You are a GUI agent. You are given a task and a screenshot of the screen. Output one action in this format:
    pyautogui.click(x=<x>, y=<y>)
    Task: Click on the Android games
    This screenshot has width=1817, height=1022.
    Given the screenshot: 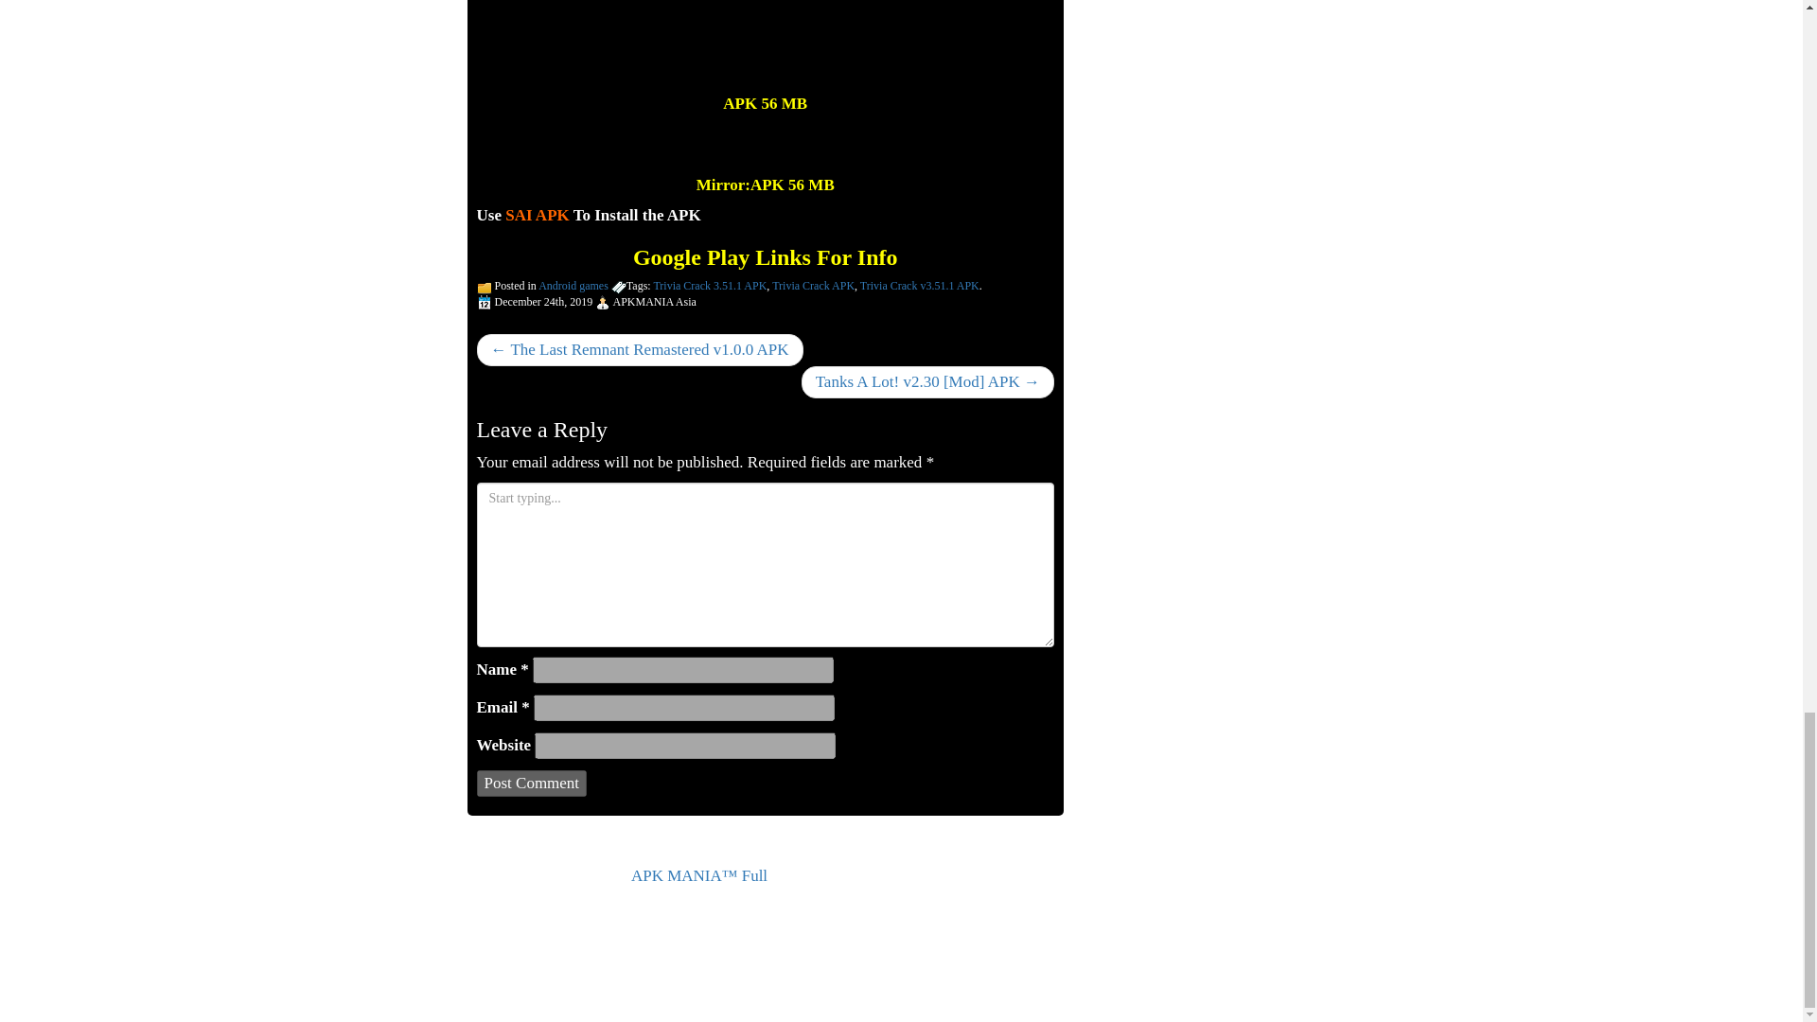 What is the action you would take?
    pyautogui.click(x=573, y=285)
    